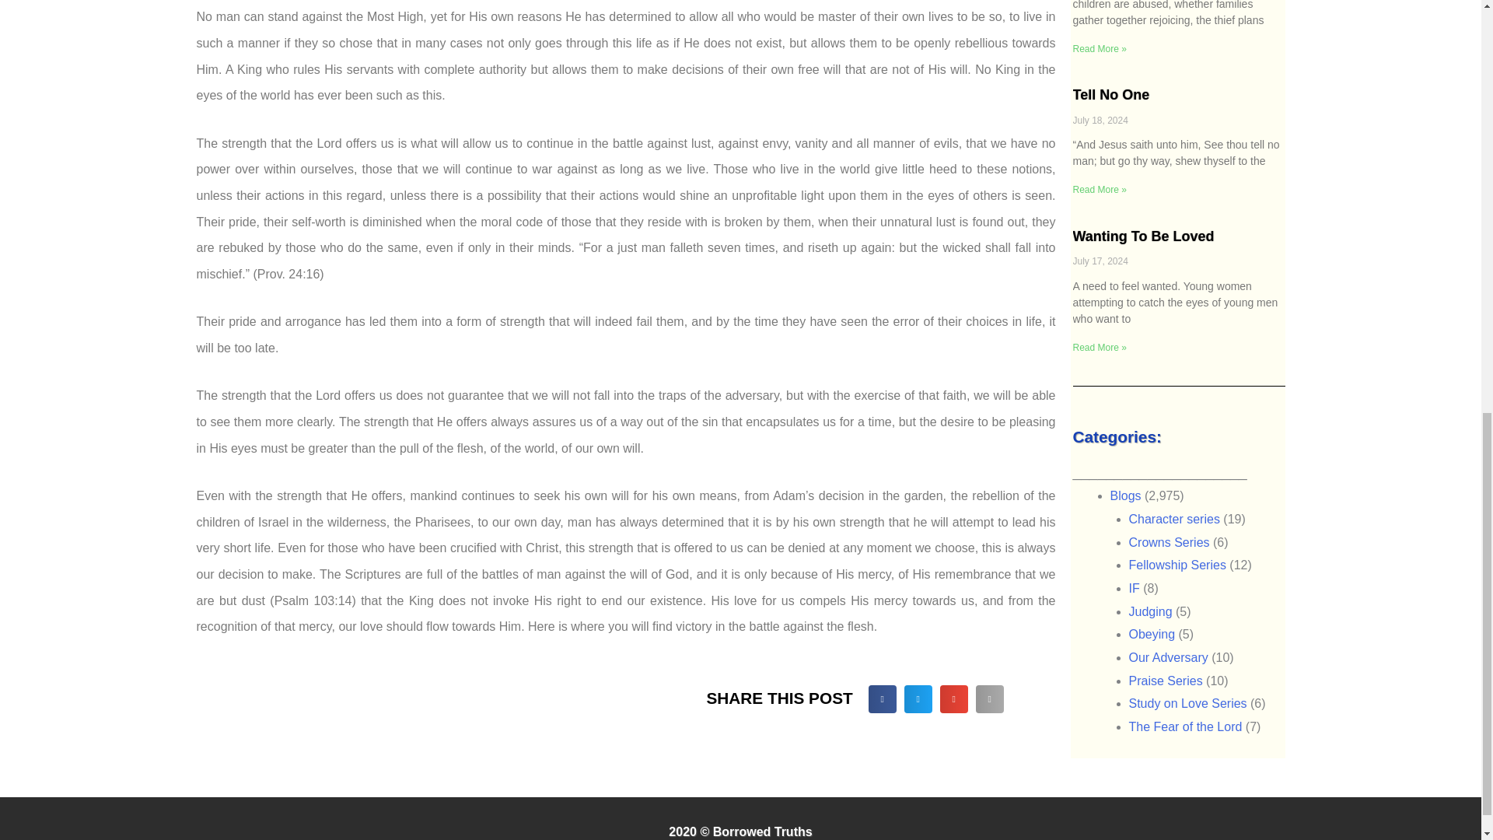  I want to click on Judging, so click(1150, 611).